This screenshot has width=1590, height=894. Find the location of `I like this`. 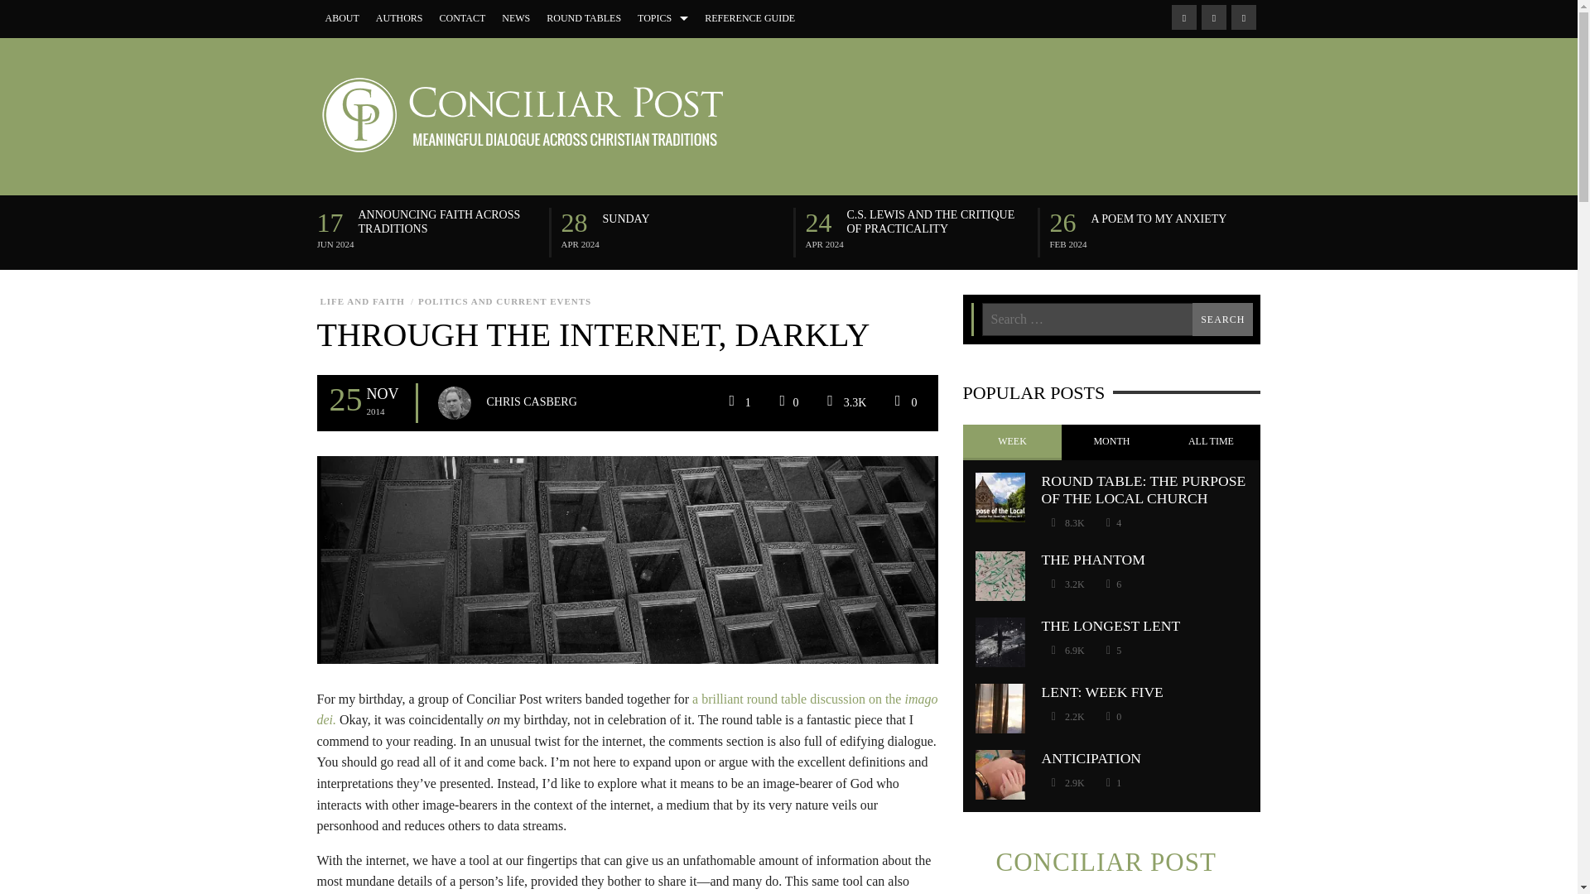

I like this is located at coordinates (787, 402).